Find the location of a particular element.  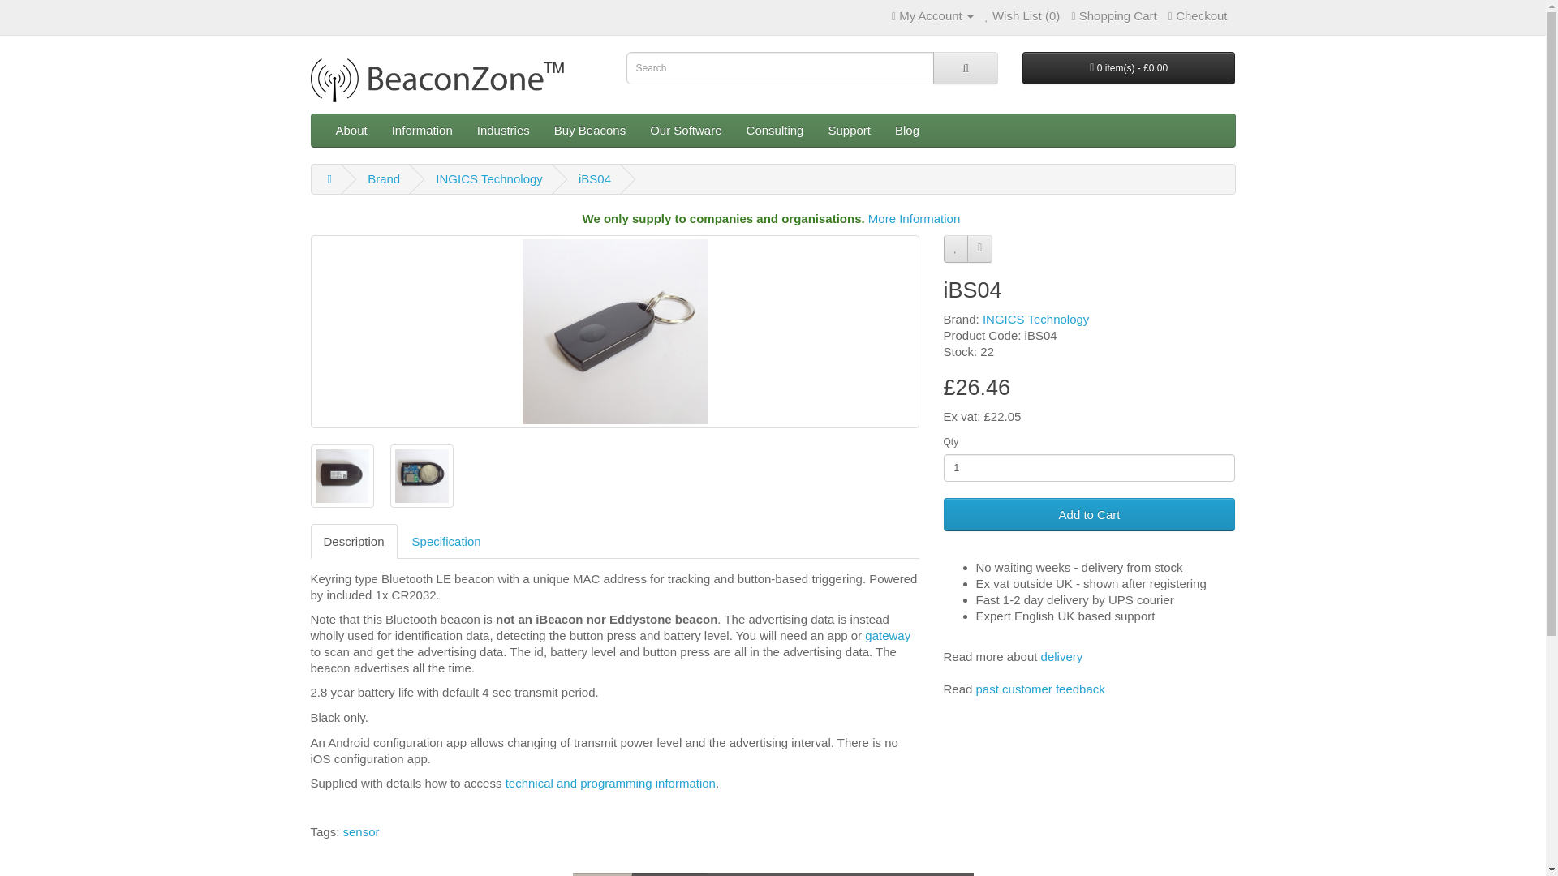

Buy Beacons is located at coordinates (589, 131).